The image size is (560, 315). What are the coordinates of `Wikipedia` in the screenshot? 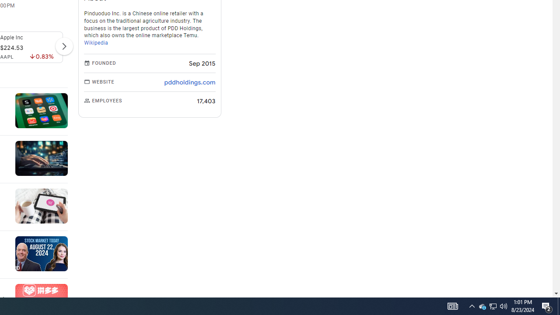 It's located at (96, 43).